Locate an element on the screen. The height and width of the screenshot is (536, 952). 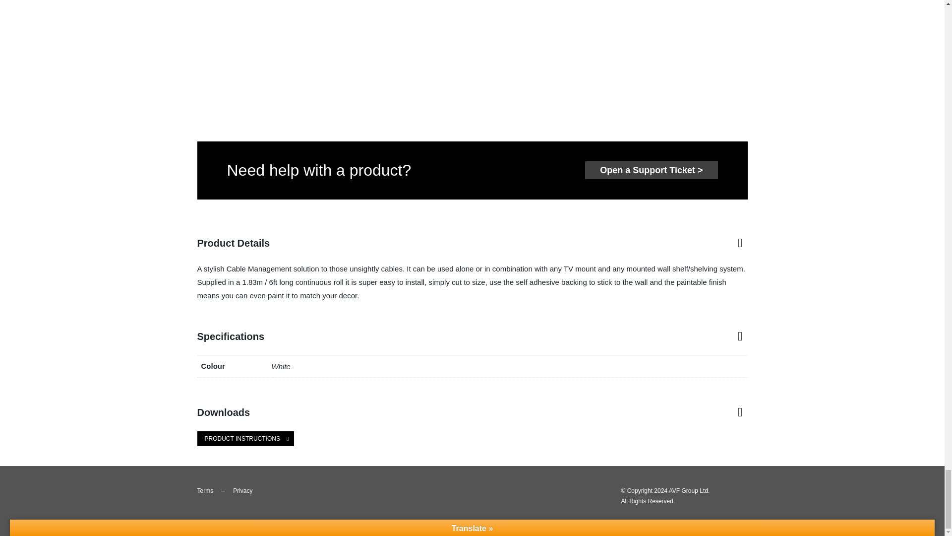
Terms is located at coordinates (205, 490).